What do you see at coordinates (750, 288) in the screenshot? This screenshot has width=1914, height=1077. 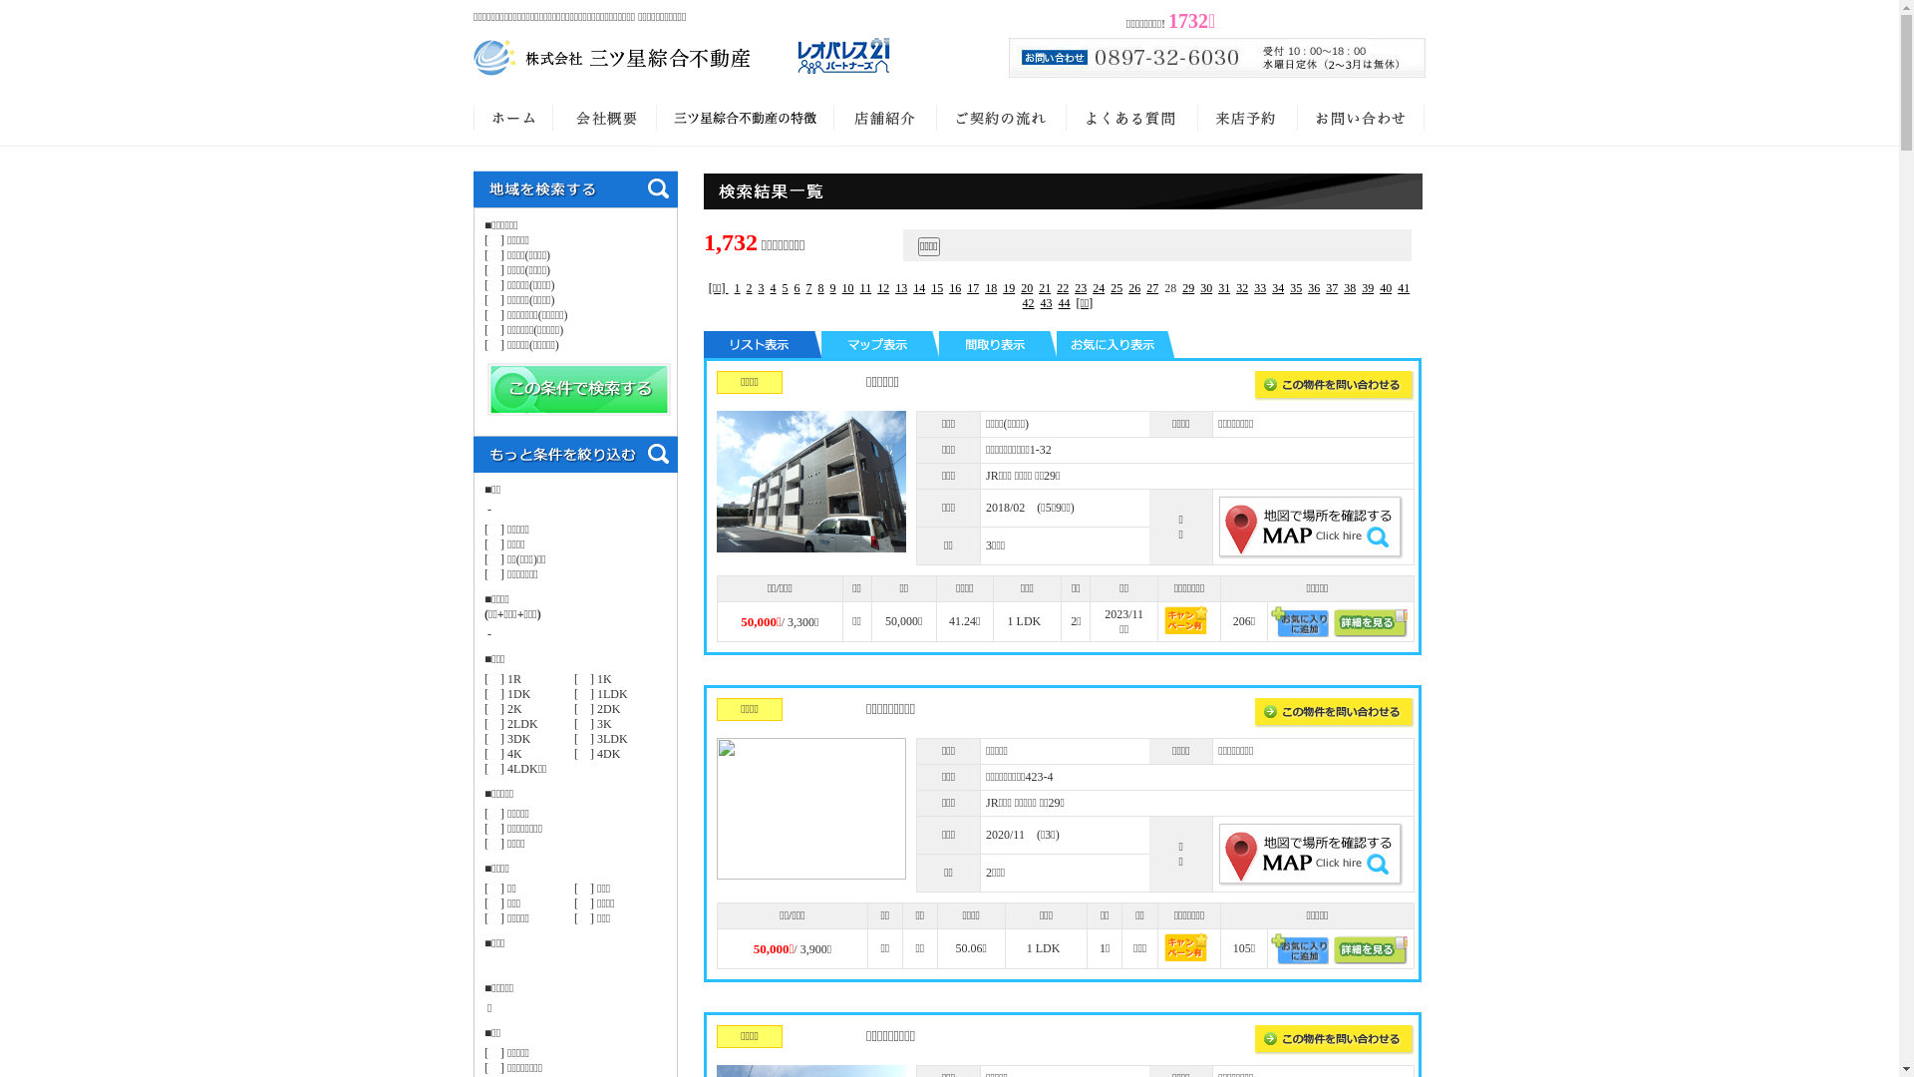 I see `2` at bounding box center [750, 288].